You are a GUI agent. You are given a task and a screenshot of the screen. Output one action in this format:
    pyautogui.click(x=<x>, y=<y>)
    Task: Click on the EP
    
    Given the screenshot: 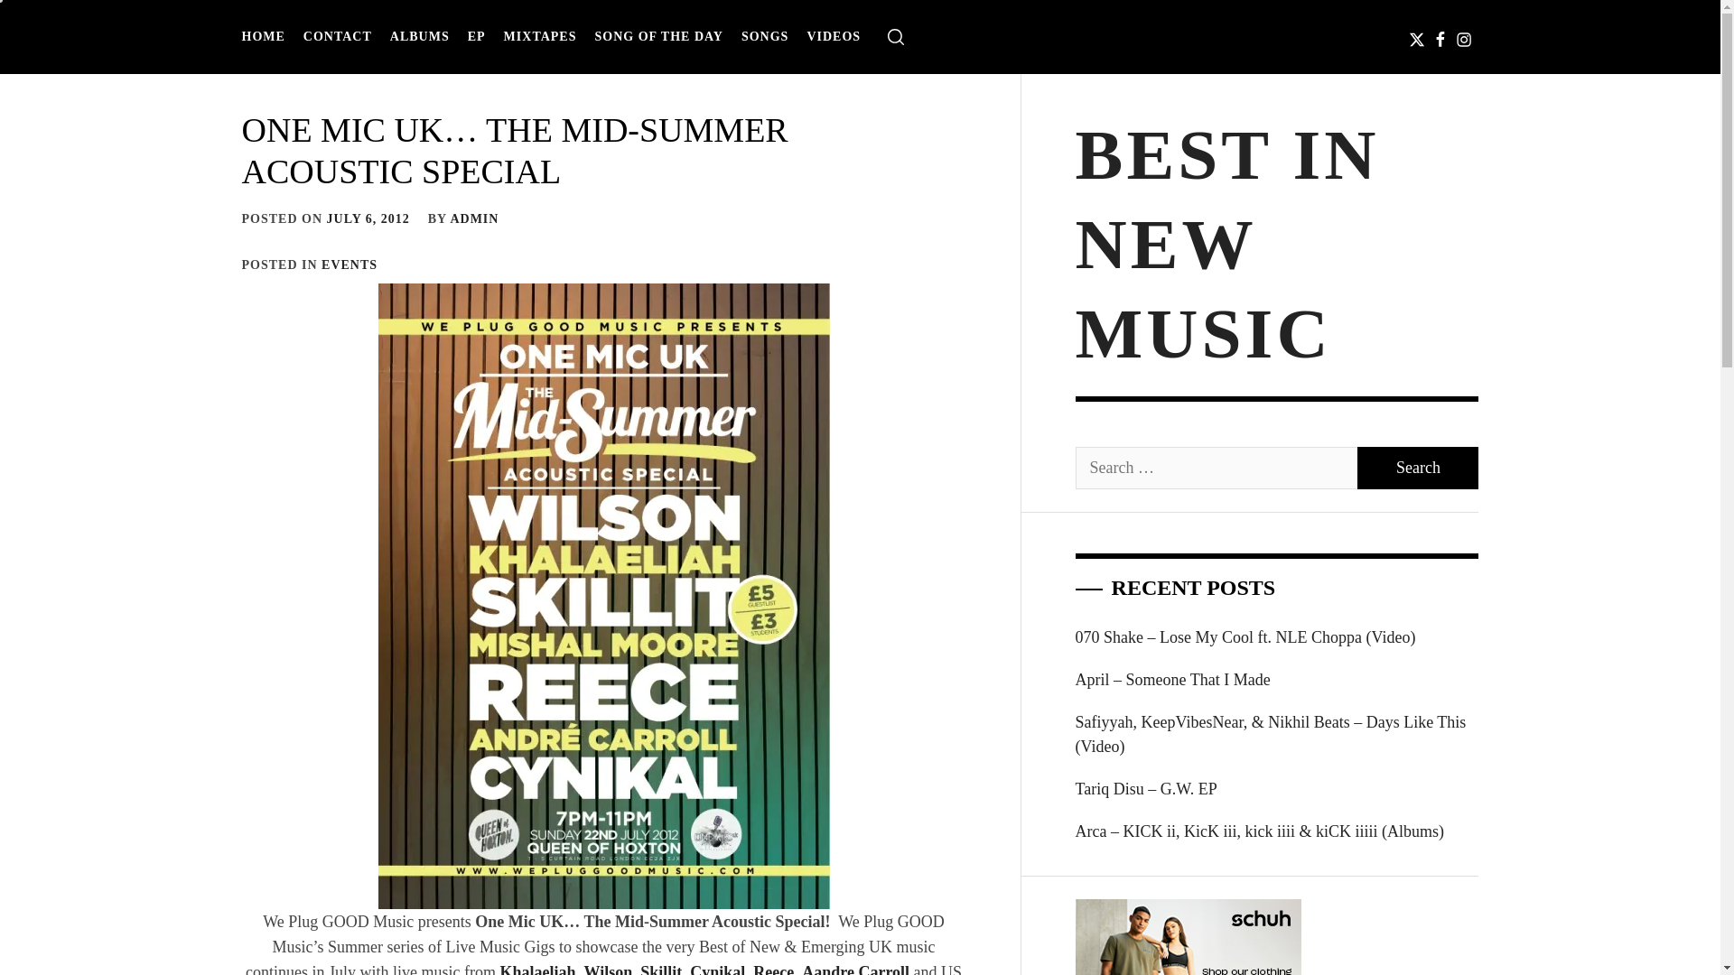 What is the action you would take?
    pyautogui.click(x=477, y=36)
    